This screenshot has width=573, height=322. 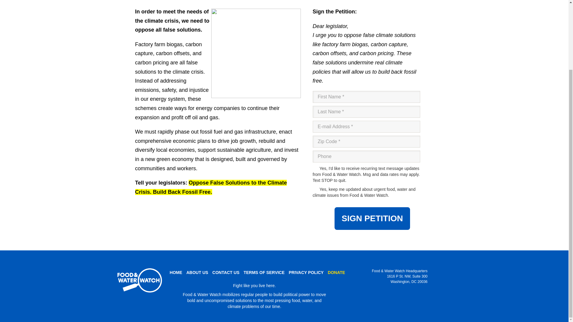 I want to click on HOME, so click(x=176, y=273).